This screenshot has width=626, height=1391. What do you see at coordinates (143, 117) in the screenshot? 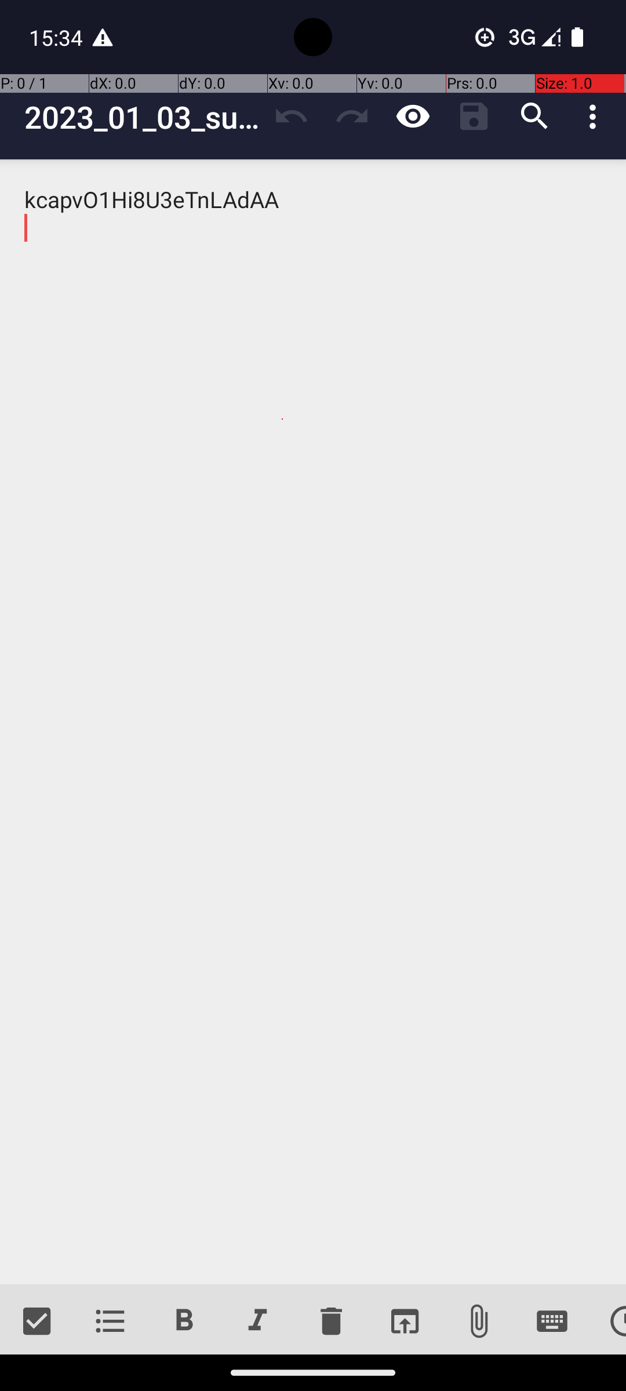
I see `2023_01_03_summer_vacation_plans` at bounding box center [143, 117].